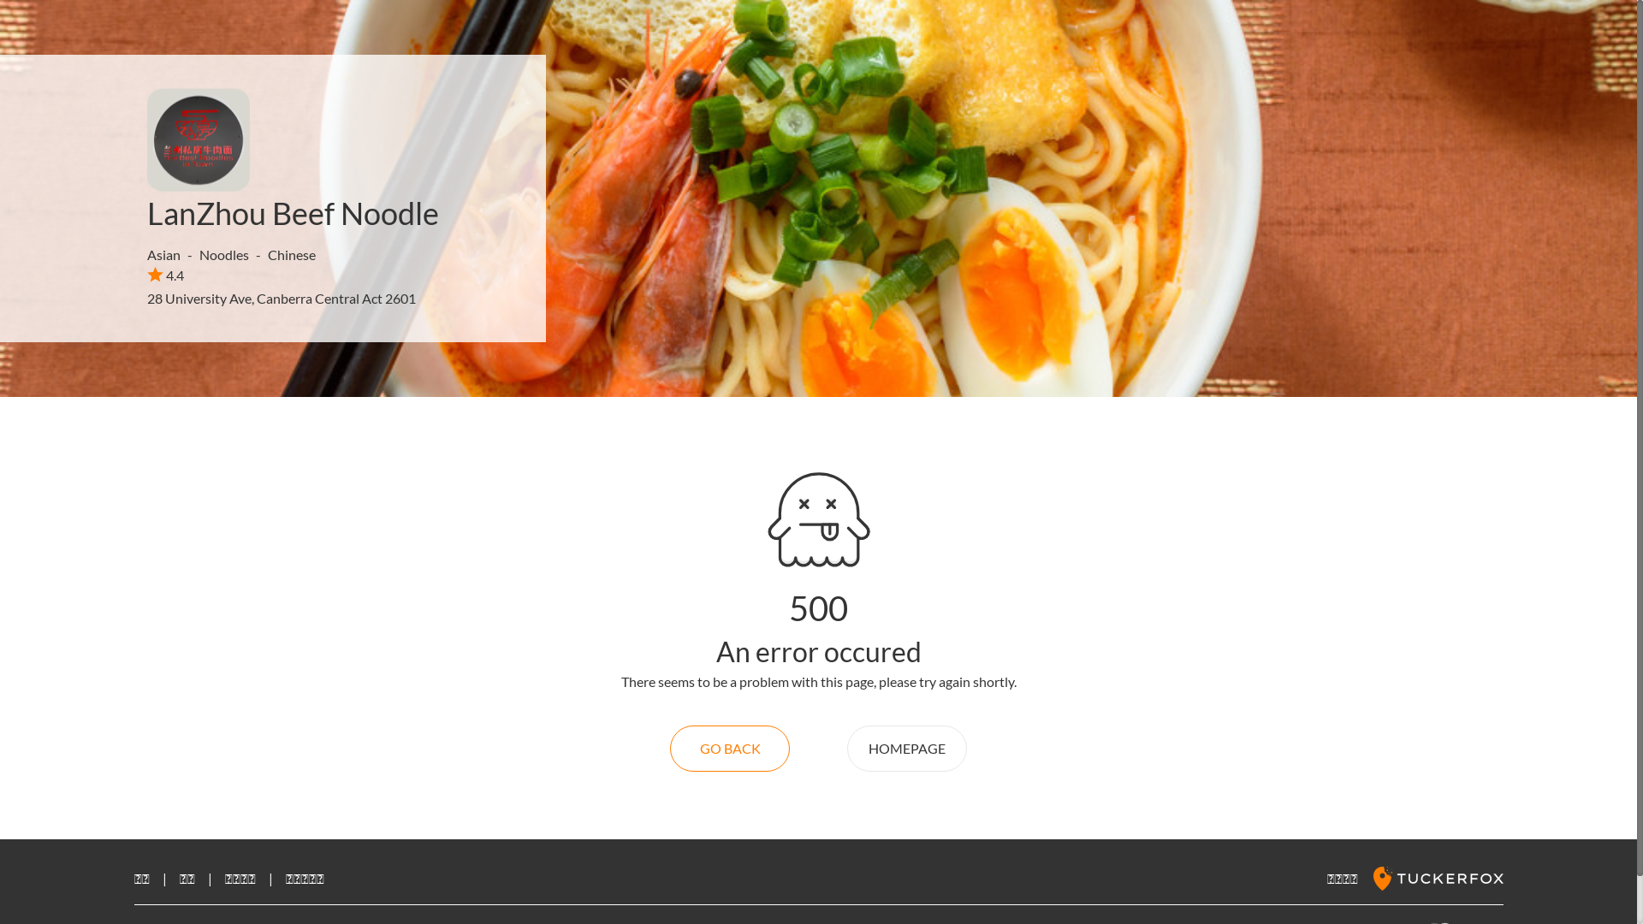  I want to click on LanZhou Beef Noodle, so click(293, 213).